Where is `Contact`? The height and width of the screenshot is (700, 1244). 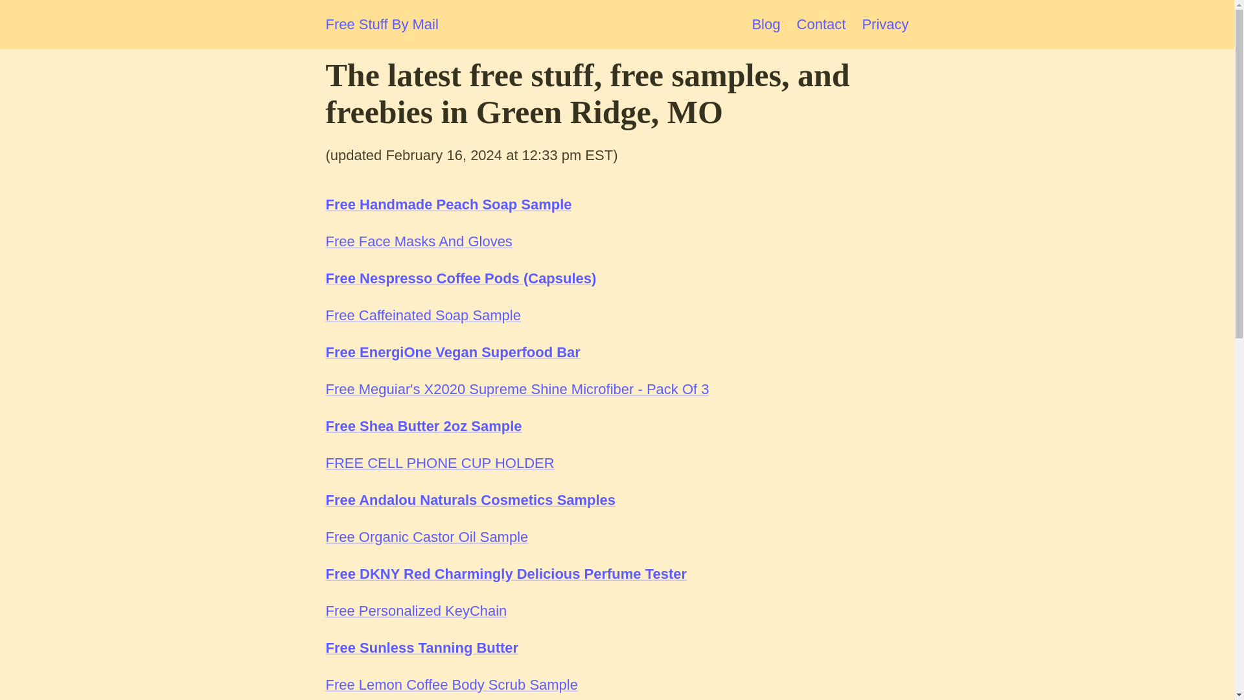
Contact is located at coordinates (822, 23).